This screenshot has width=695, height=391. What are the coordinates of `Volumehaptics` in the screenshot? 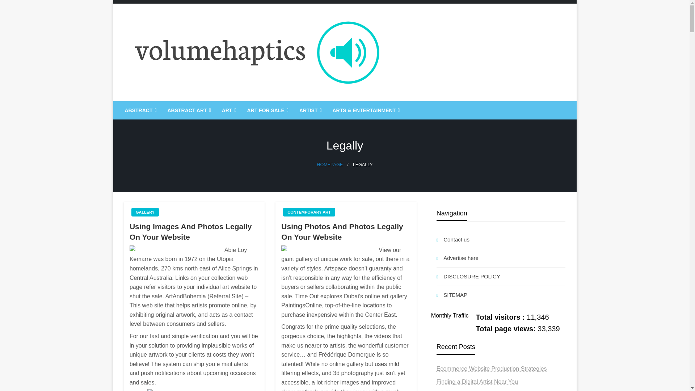 It's located at (173, 107).